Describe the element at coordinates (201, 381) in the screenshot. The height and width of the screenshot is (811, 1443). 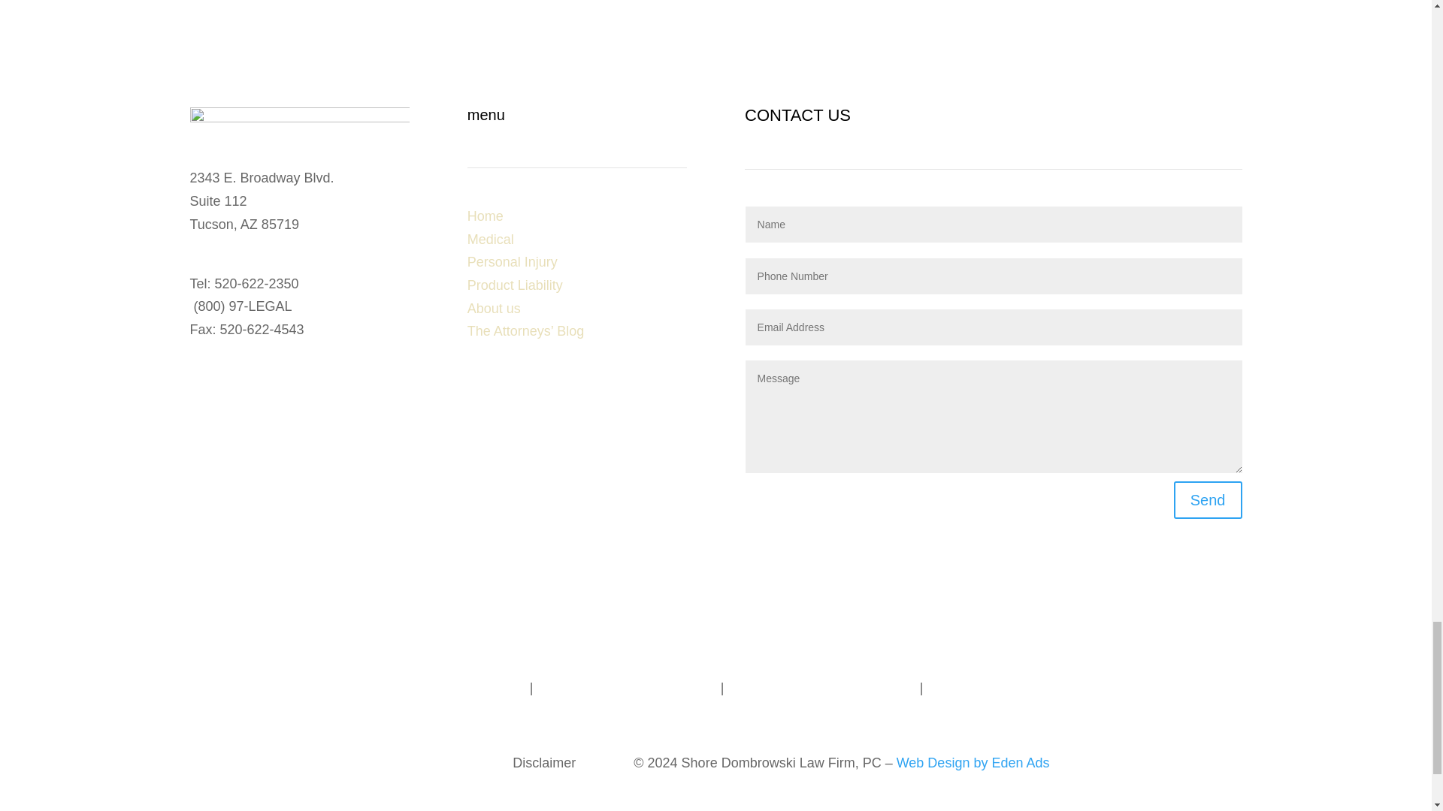
I see `Follow on LinkedIn` at that location.